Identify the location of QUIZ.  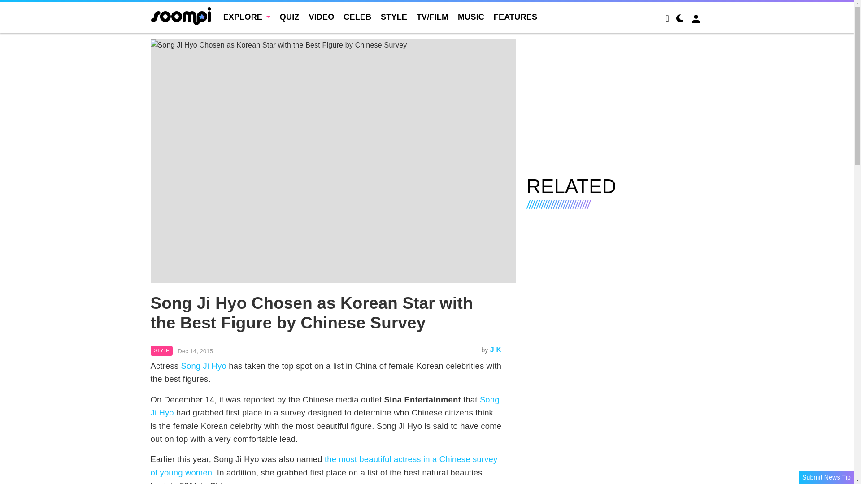
(290, 17).